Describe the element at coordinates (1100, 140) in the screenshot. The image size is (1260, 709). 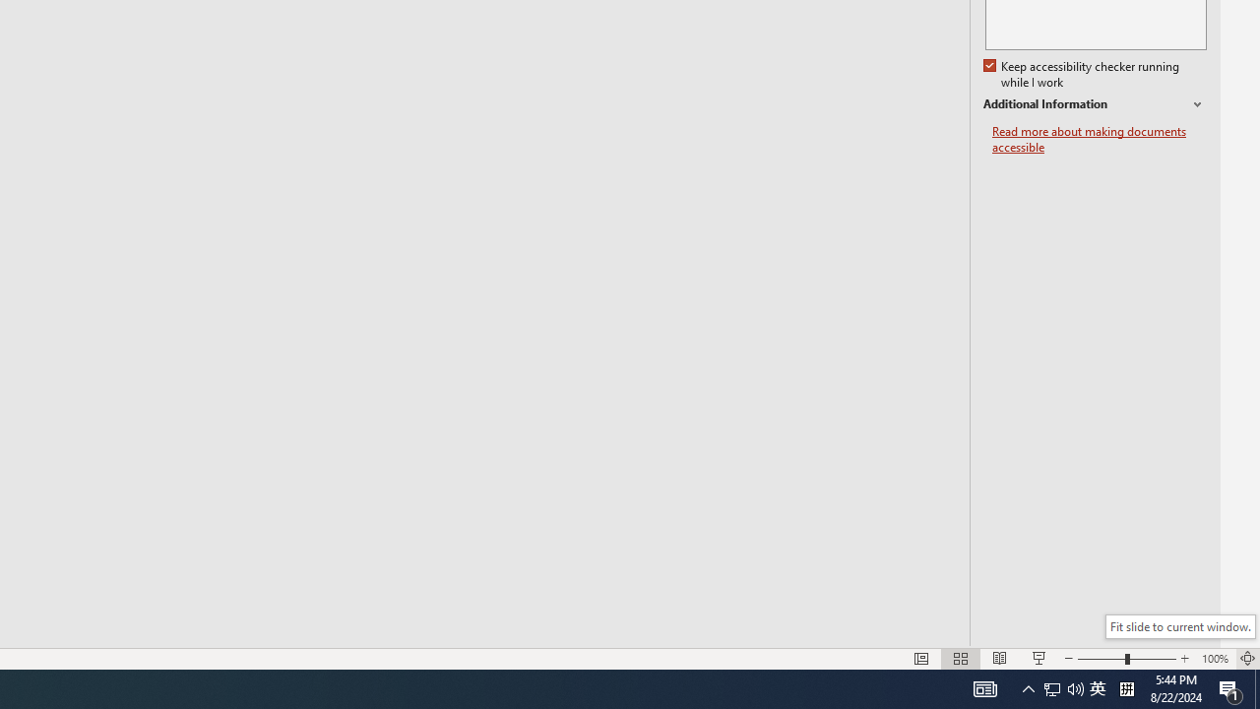
I see `Read more about making documents accessible` at that location.